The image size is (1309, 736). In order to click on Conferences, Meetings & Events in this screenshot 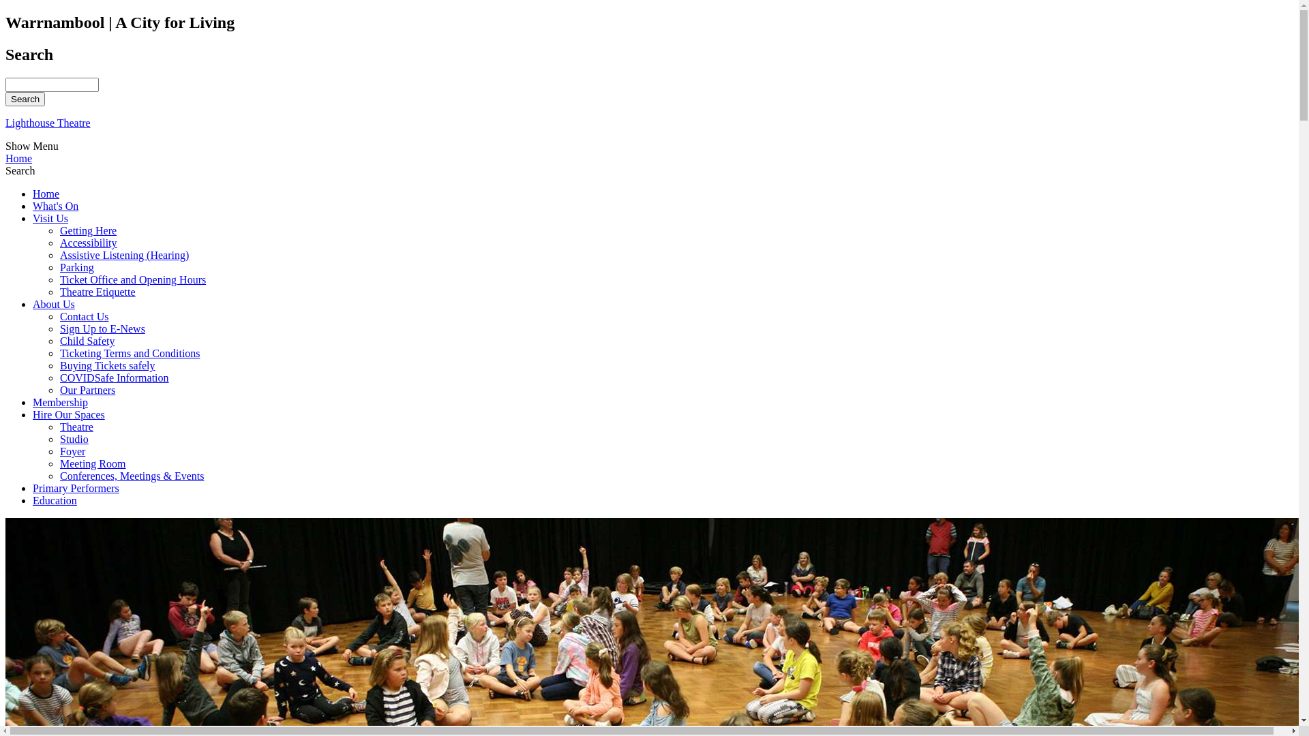, I will do `click(132, 476)`.